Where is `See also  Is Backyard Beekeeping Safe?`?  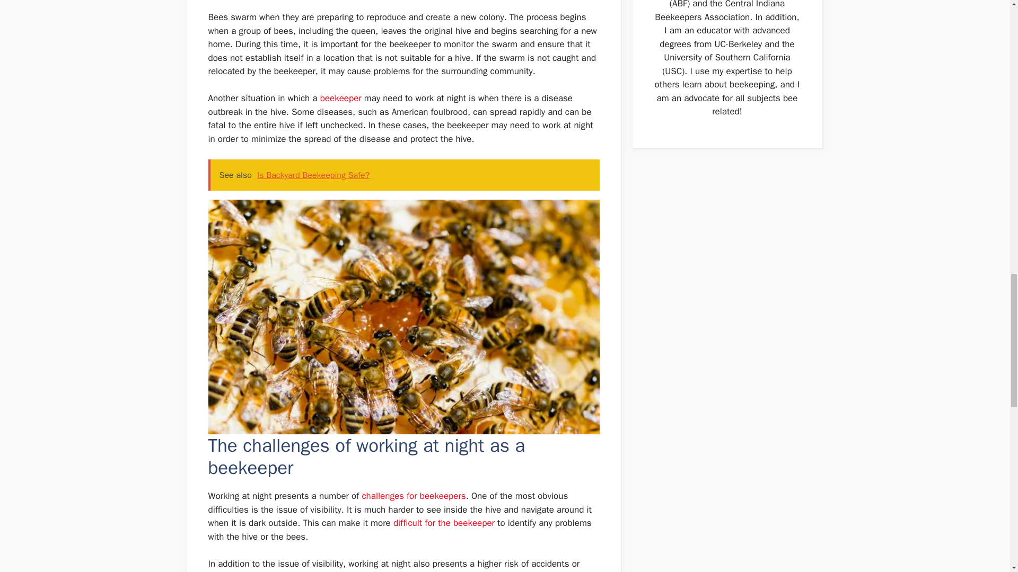
See also  Is Backyard Beekeeping Safe? is located at coordinates (403, 175).